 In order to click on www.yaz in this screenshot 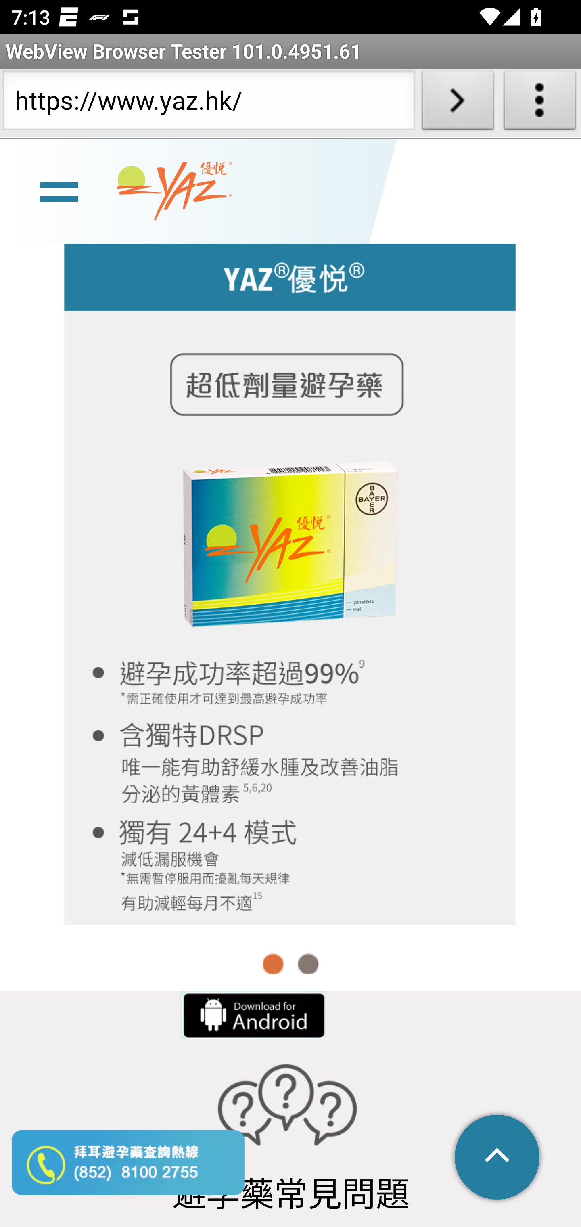, I will do `click(174, 191)`.